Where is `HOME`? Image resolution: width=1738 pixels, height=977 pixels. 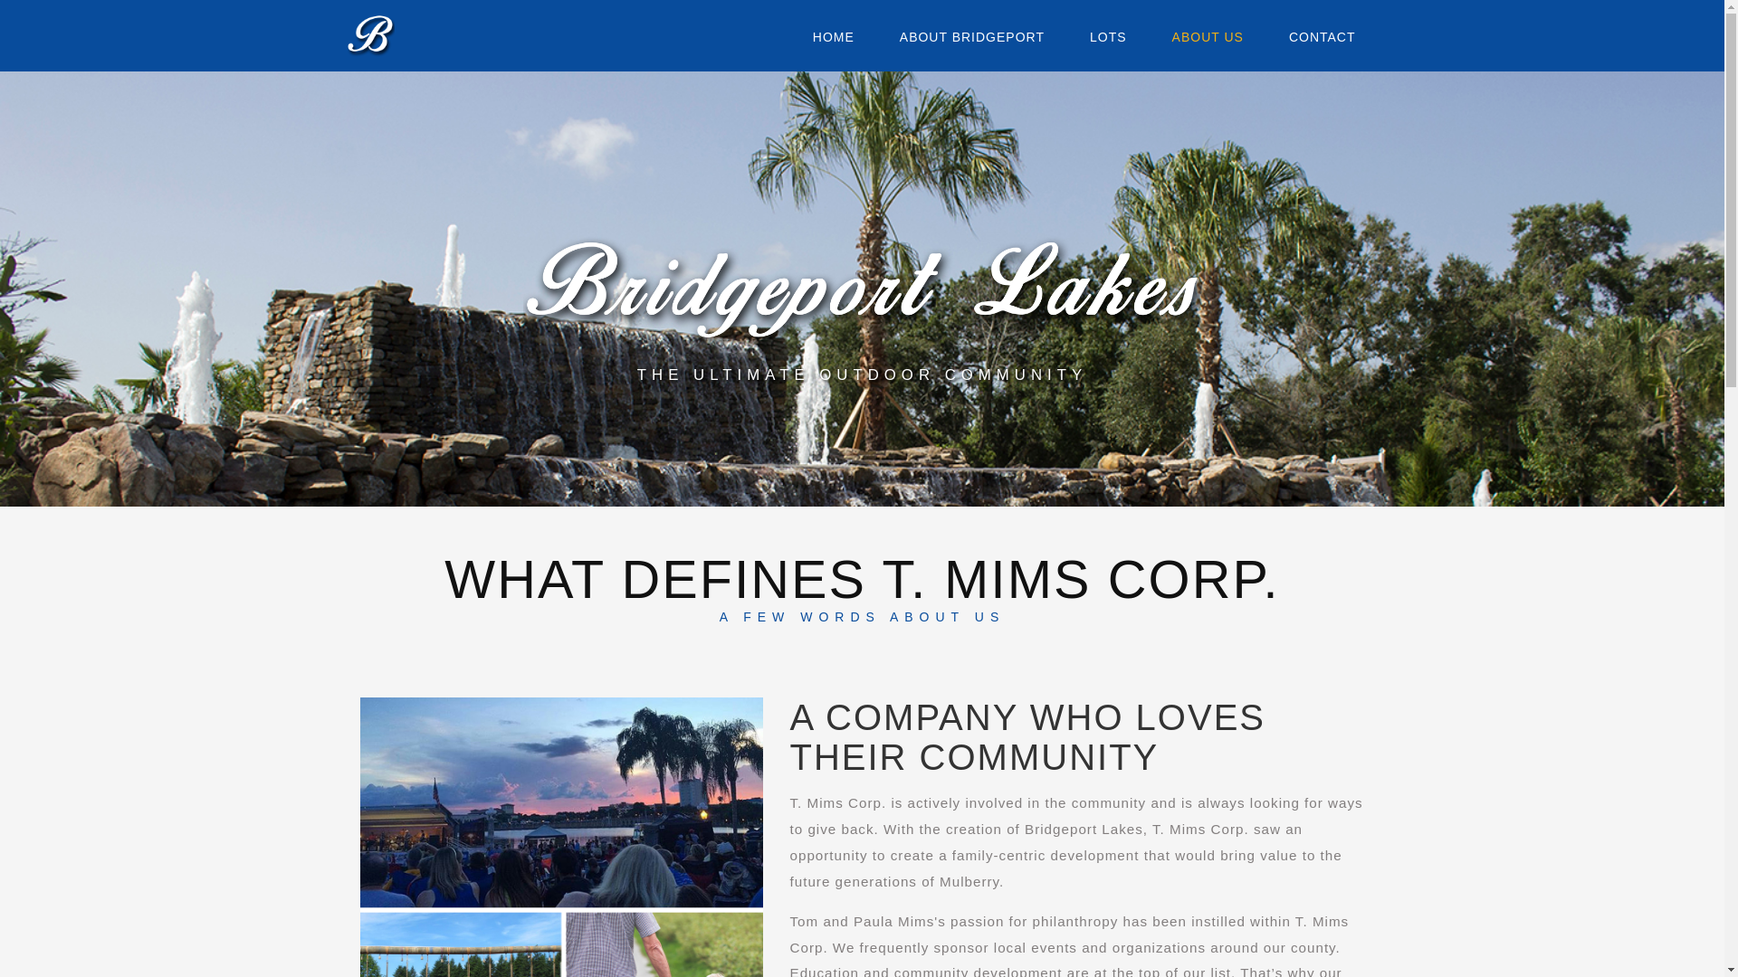
HOME is located at coordinates (834, 36).